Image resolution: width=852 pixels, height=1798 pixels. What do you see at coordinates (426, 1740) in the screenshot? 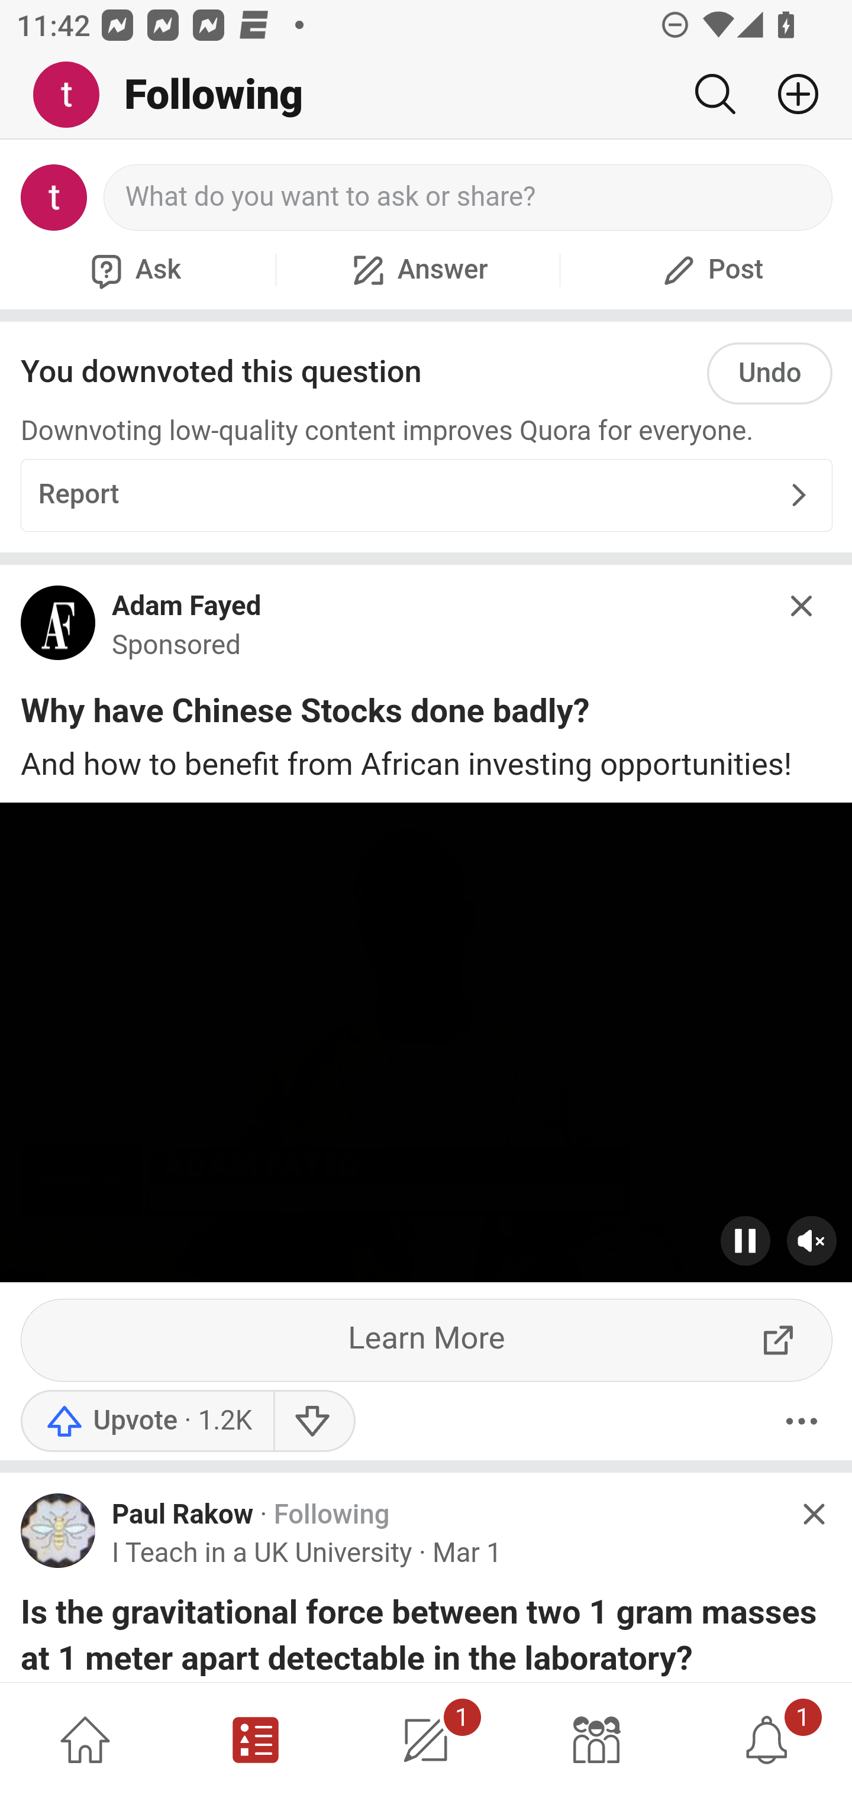
I see `1` at bounding box center [426, 1740].